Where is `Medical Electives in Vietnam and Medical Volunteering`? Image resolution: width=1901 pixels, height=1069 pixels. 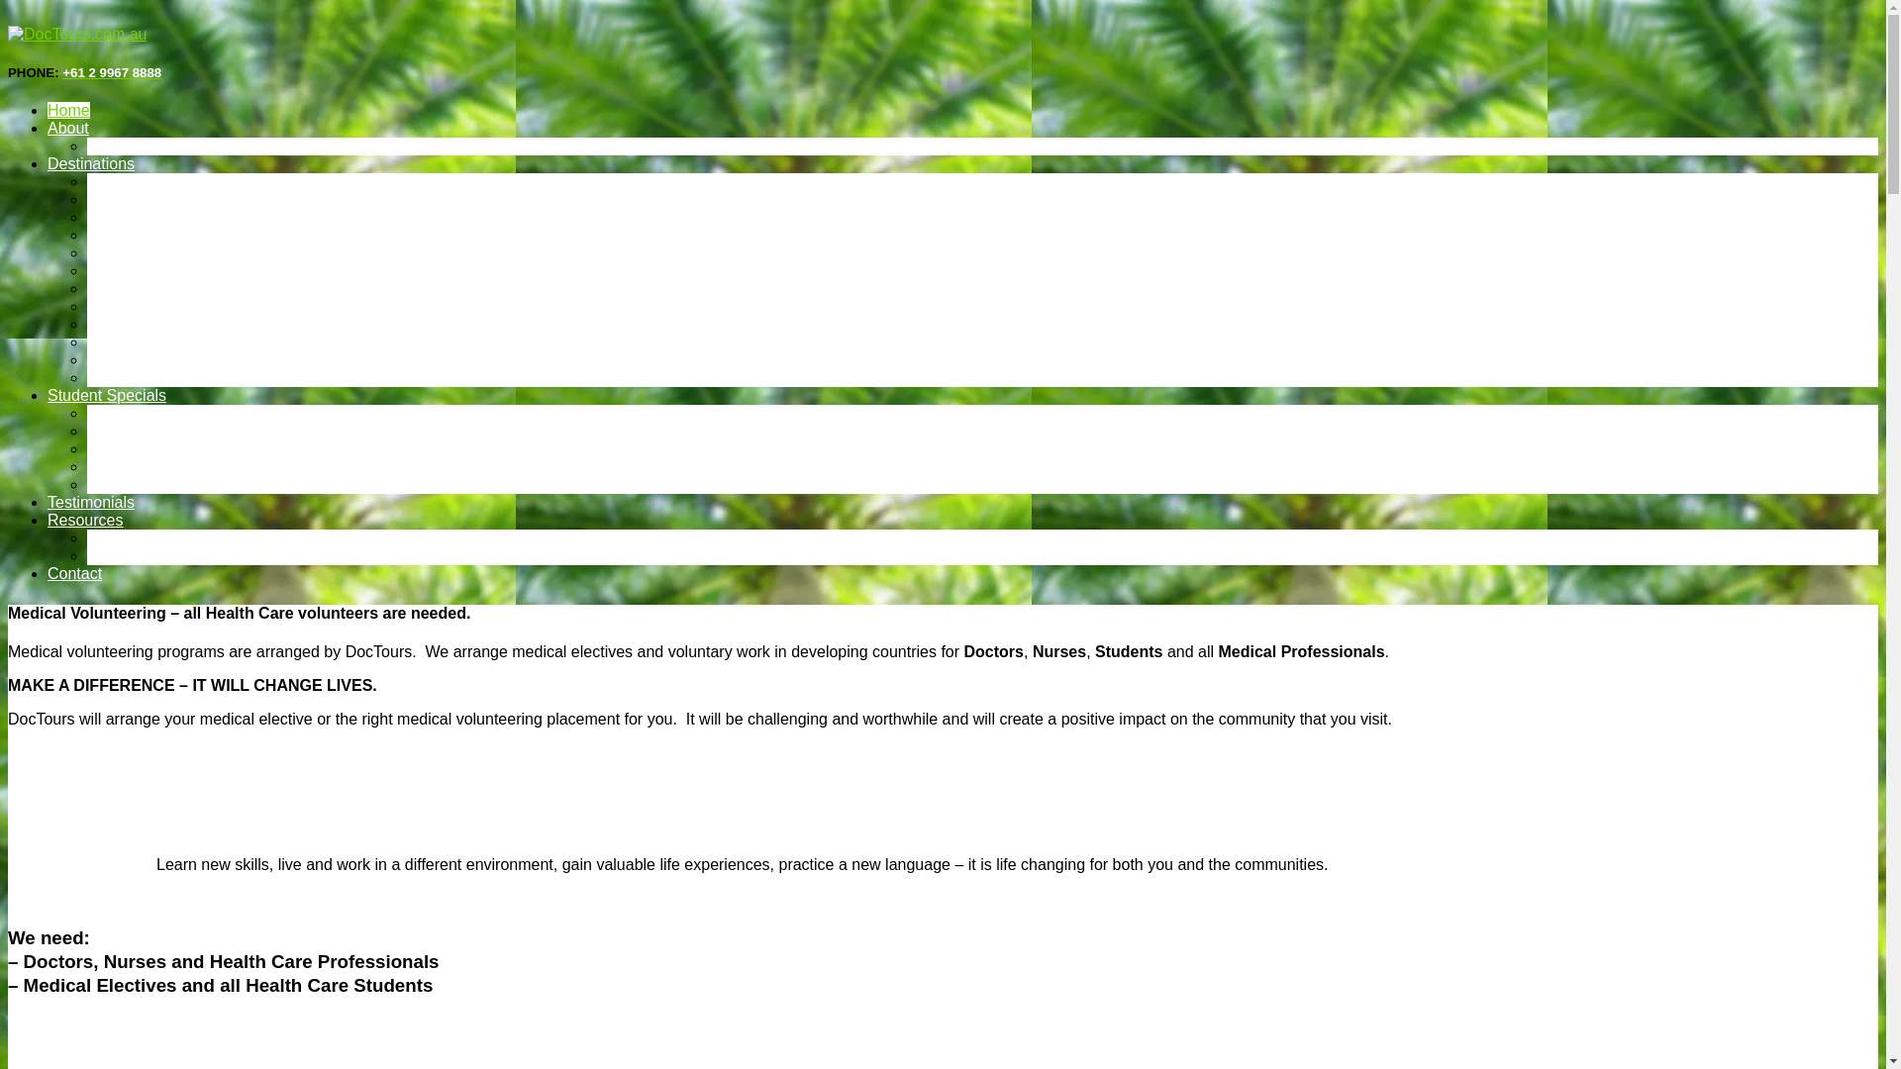
Medical Electives in Vietnam and Medical Volunteering is located at coordinates (279, 342).